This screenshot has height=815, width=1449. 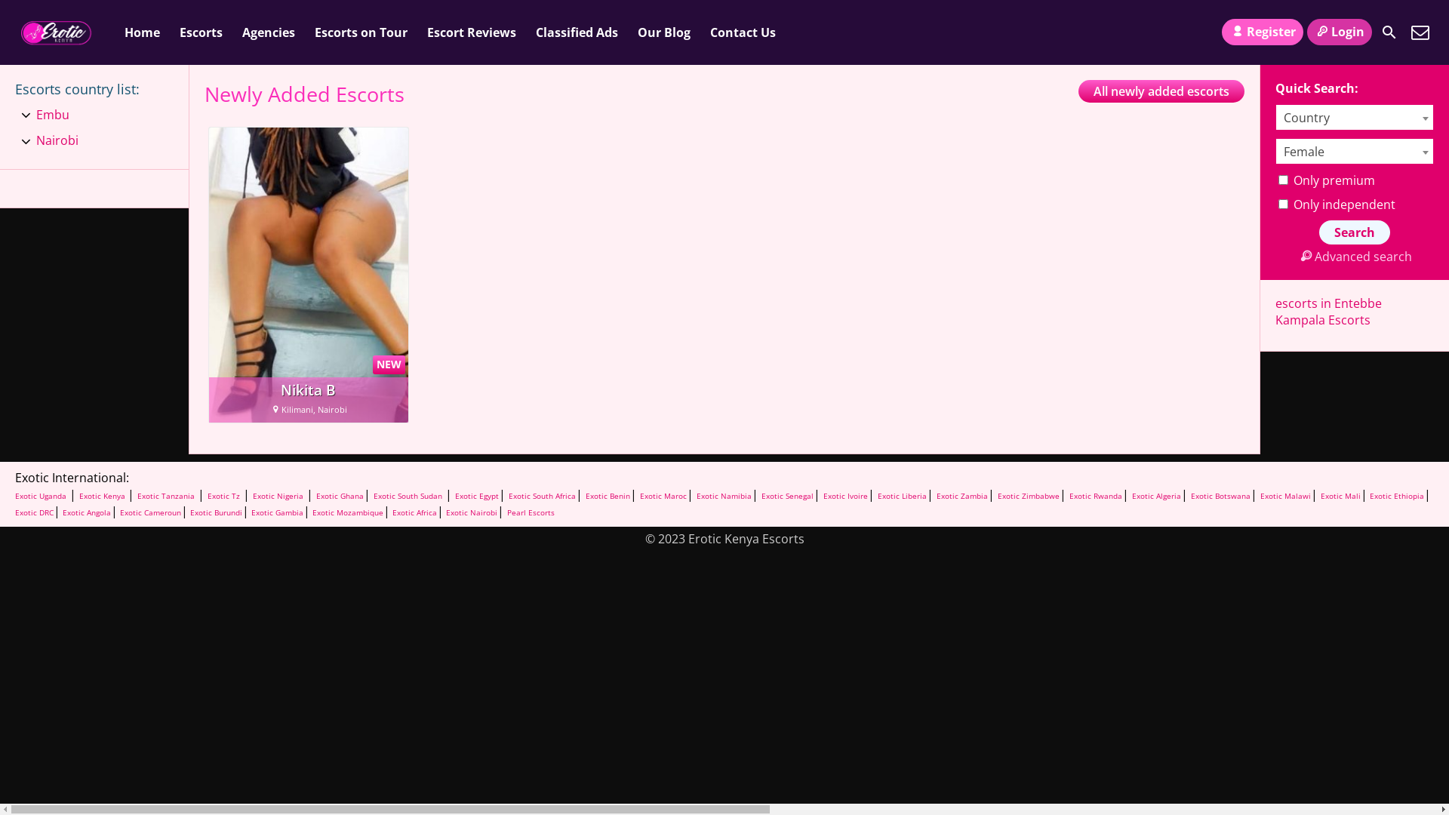 I want to click on Login, so click(x=1340, y=32).